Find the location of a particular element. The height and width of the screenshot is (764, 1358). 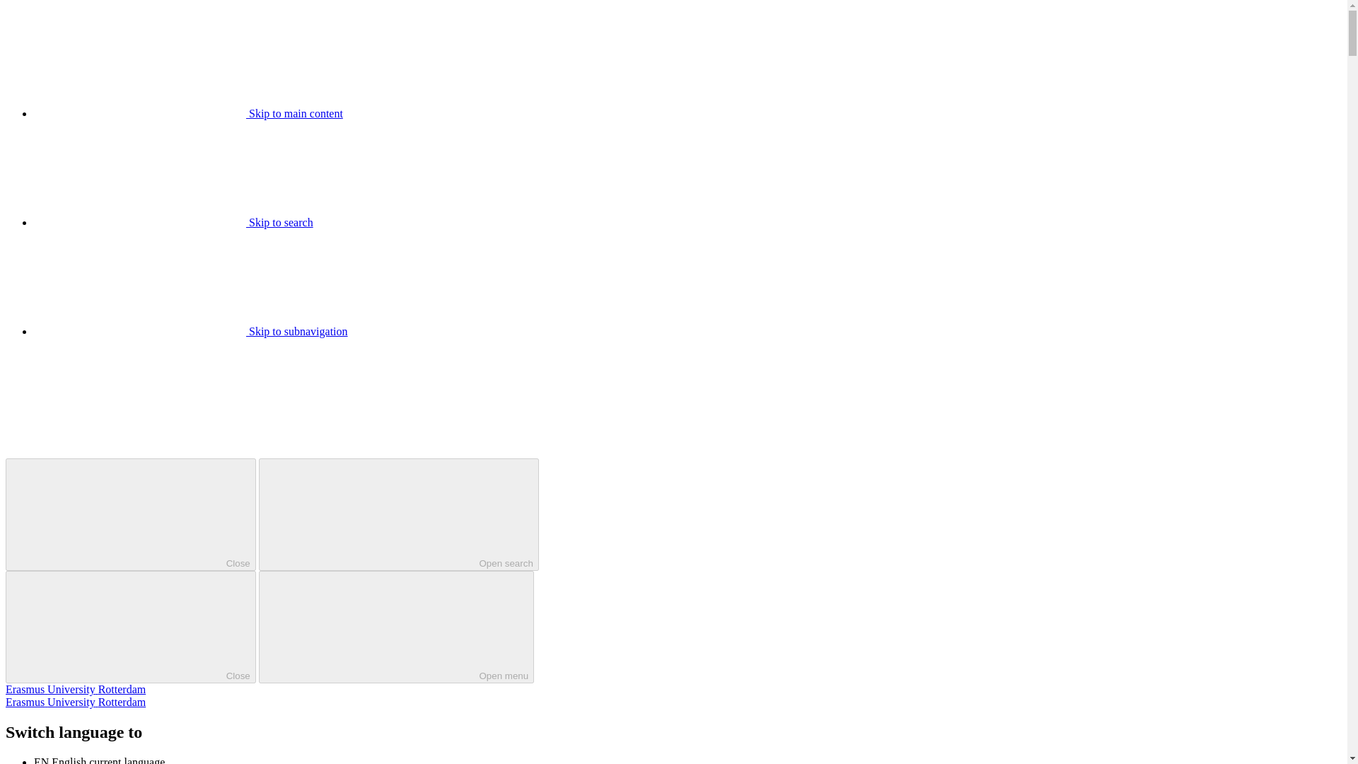

Skip to search is located at coordinates (174, 222).